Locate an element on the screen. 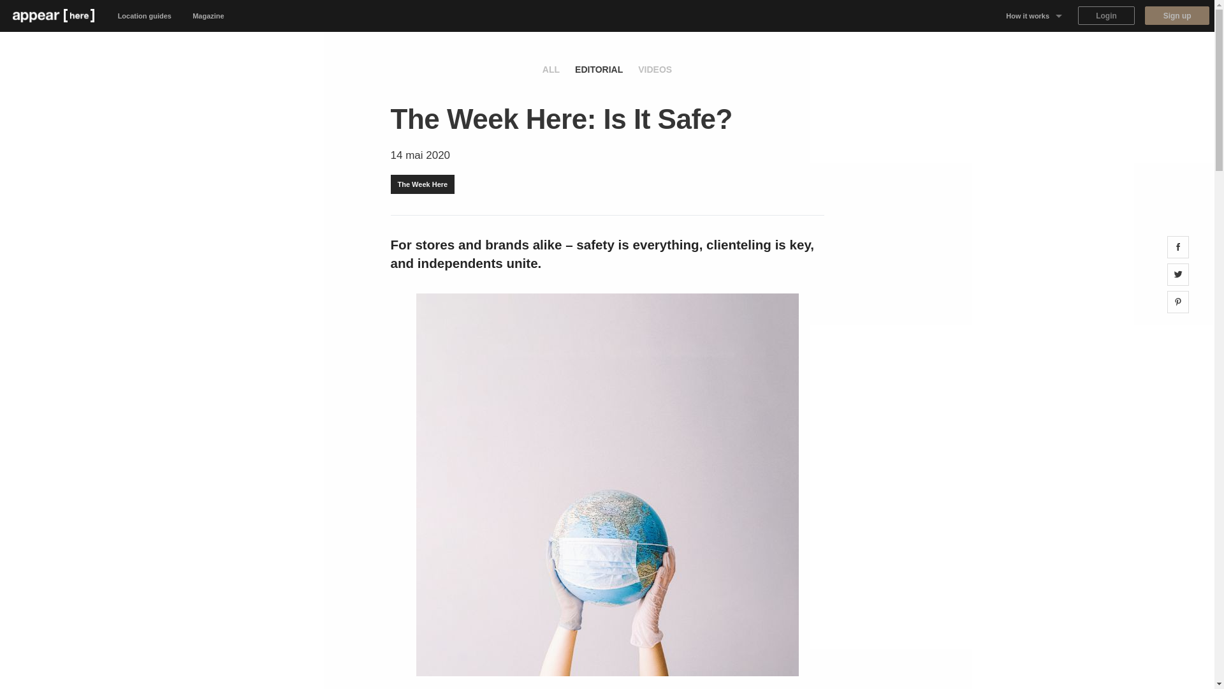 Image resolution: width=1224 pixels, height=689 pixels. Location guides is located at coordinates (145, 15).